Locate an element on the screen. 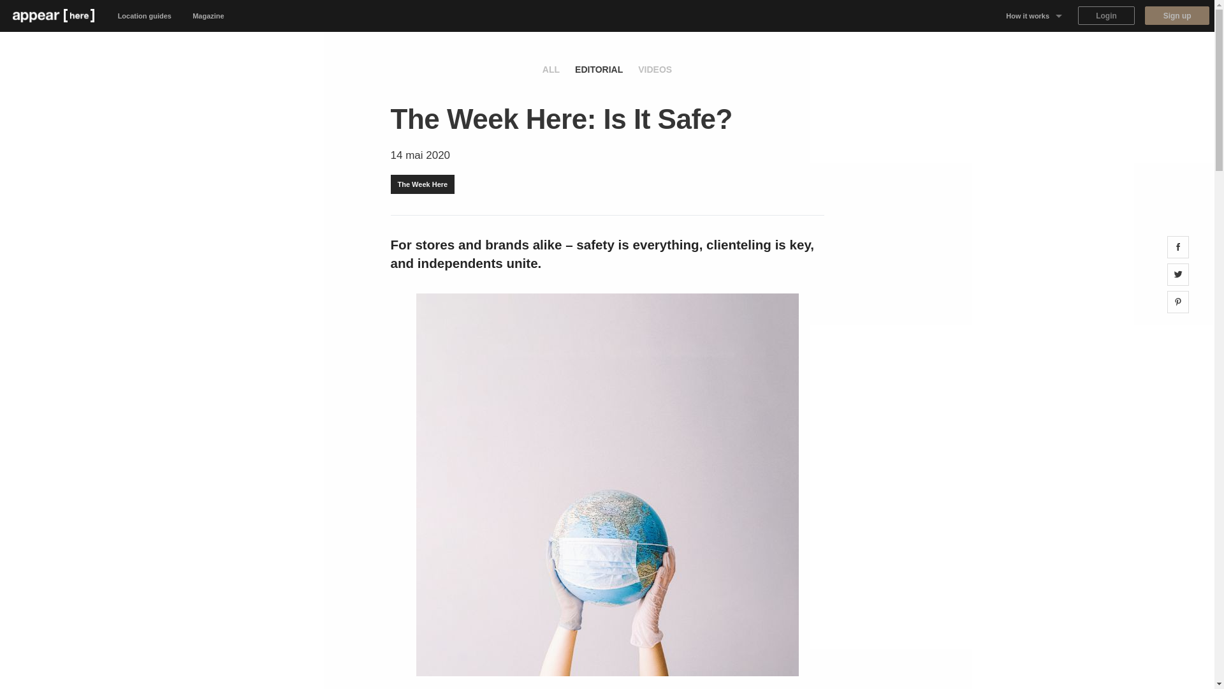 Image resolution: width=1224 pixels, height=689 pixels. Location guides is located at coordinates (145, 15).